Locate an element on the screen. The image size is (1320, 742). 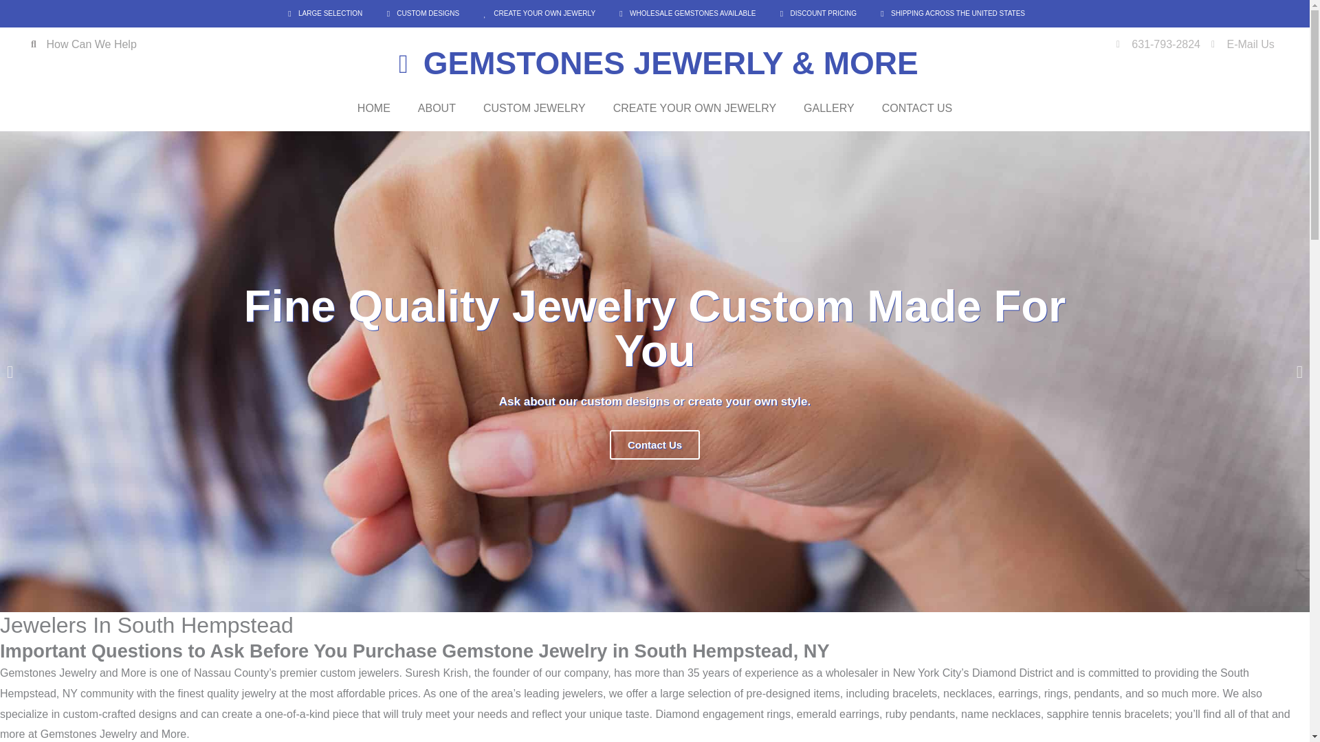
How Can We Help is located at coordinates (84, 44).